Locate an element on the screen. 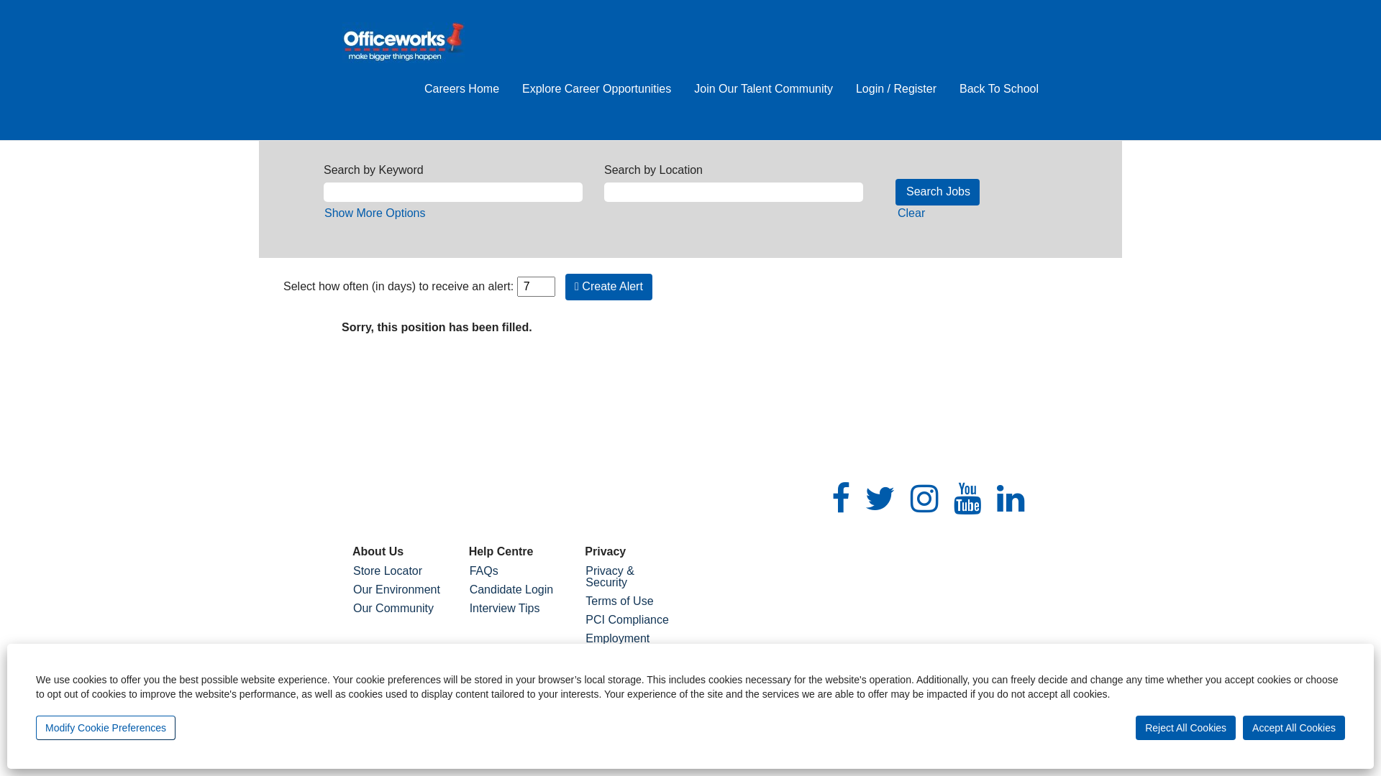  Modify Cookie Preferences is located at coordinates (106, 728).